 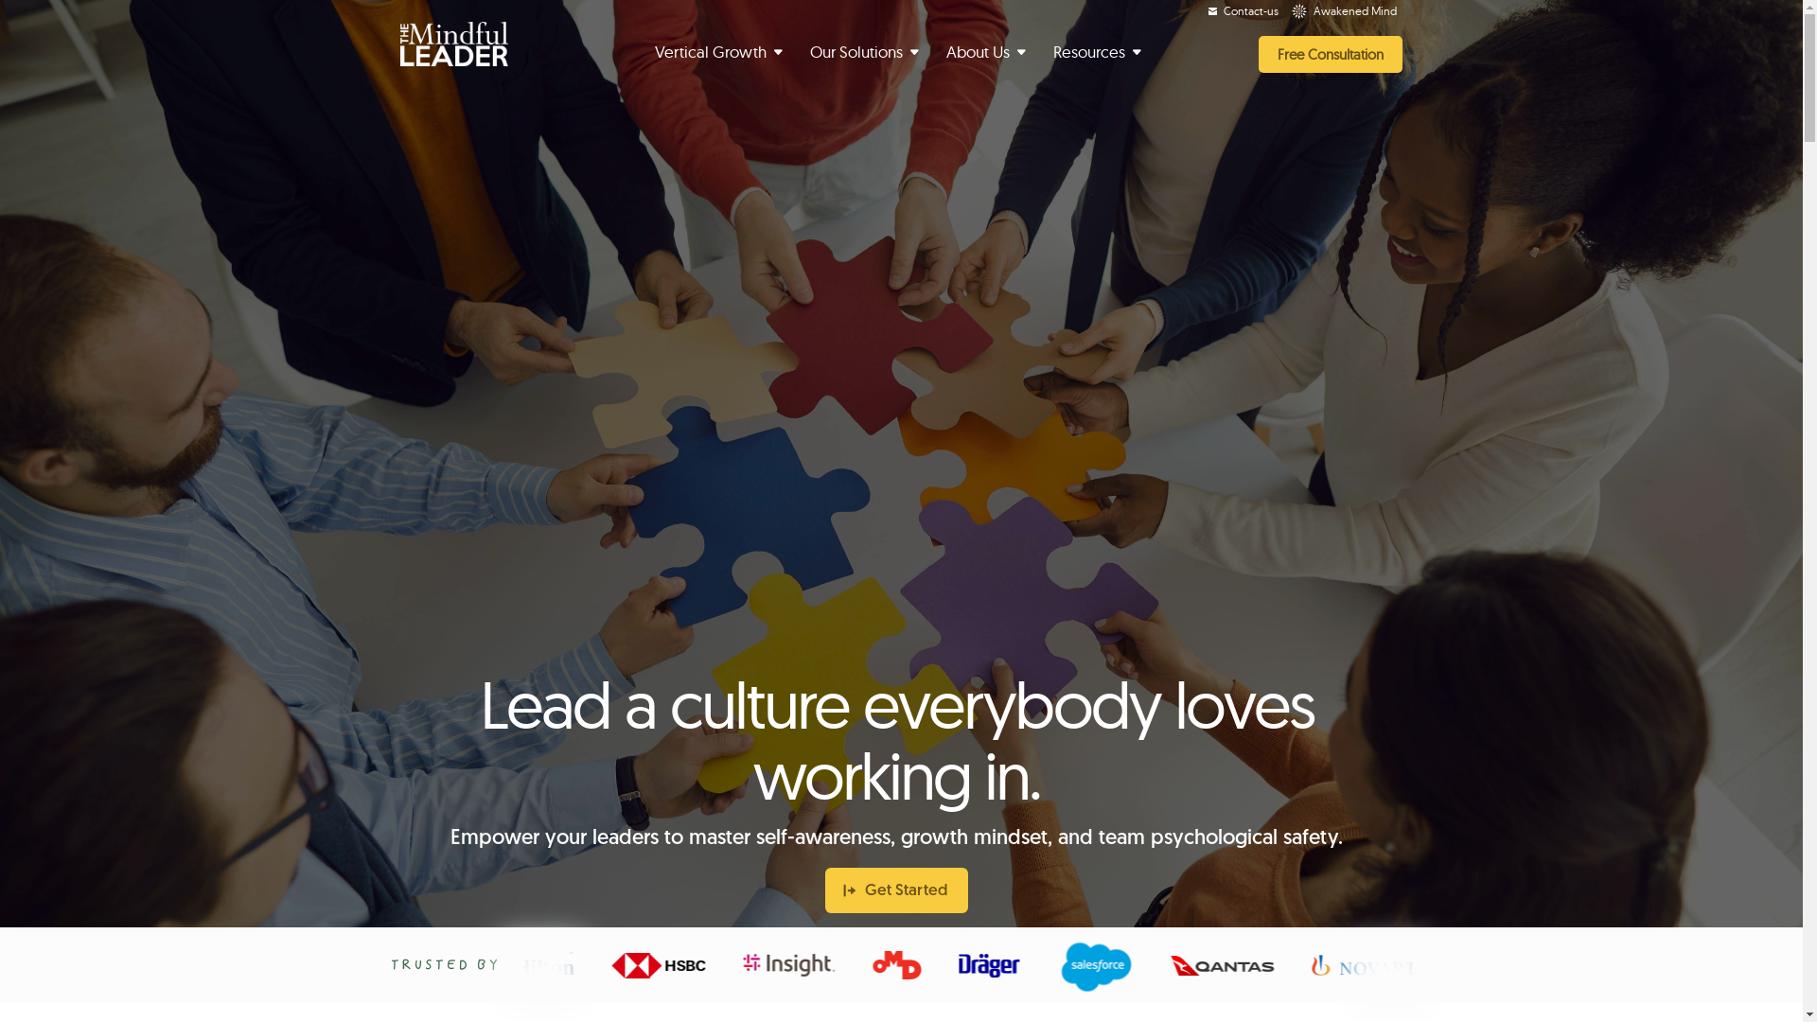 I want to click on qantas-vector-logo, so click(x=1228, y=965).